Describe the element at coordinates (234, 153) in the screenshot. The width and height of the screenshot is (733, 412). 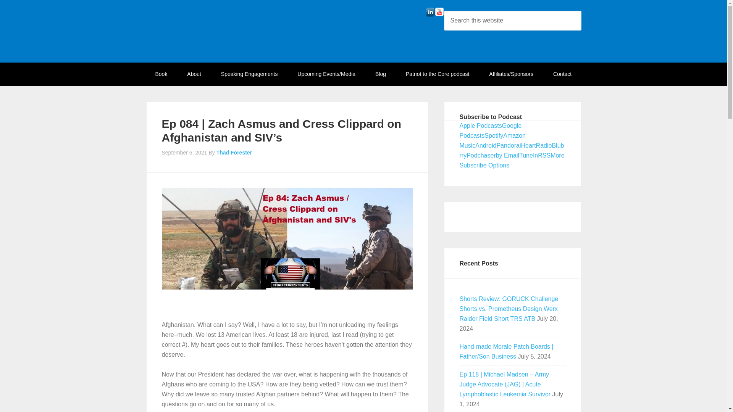
I see `Thad Forester` at that location.